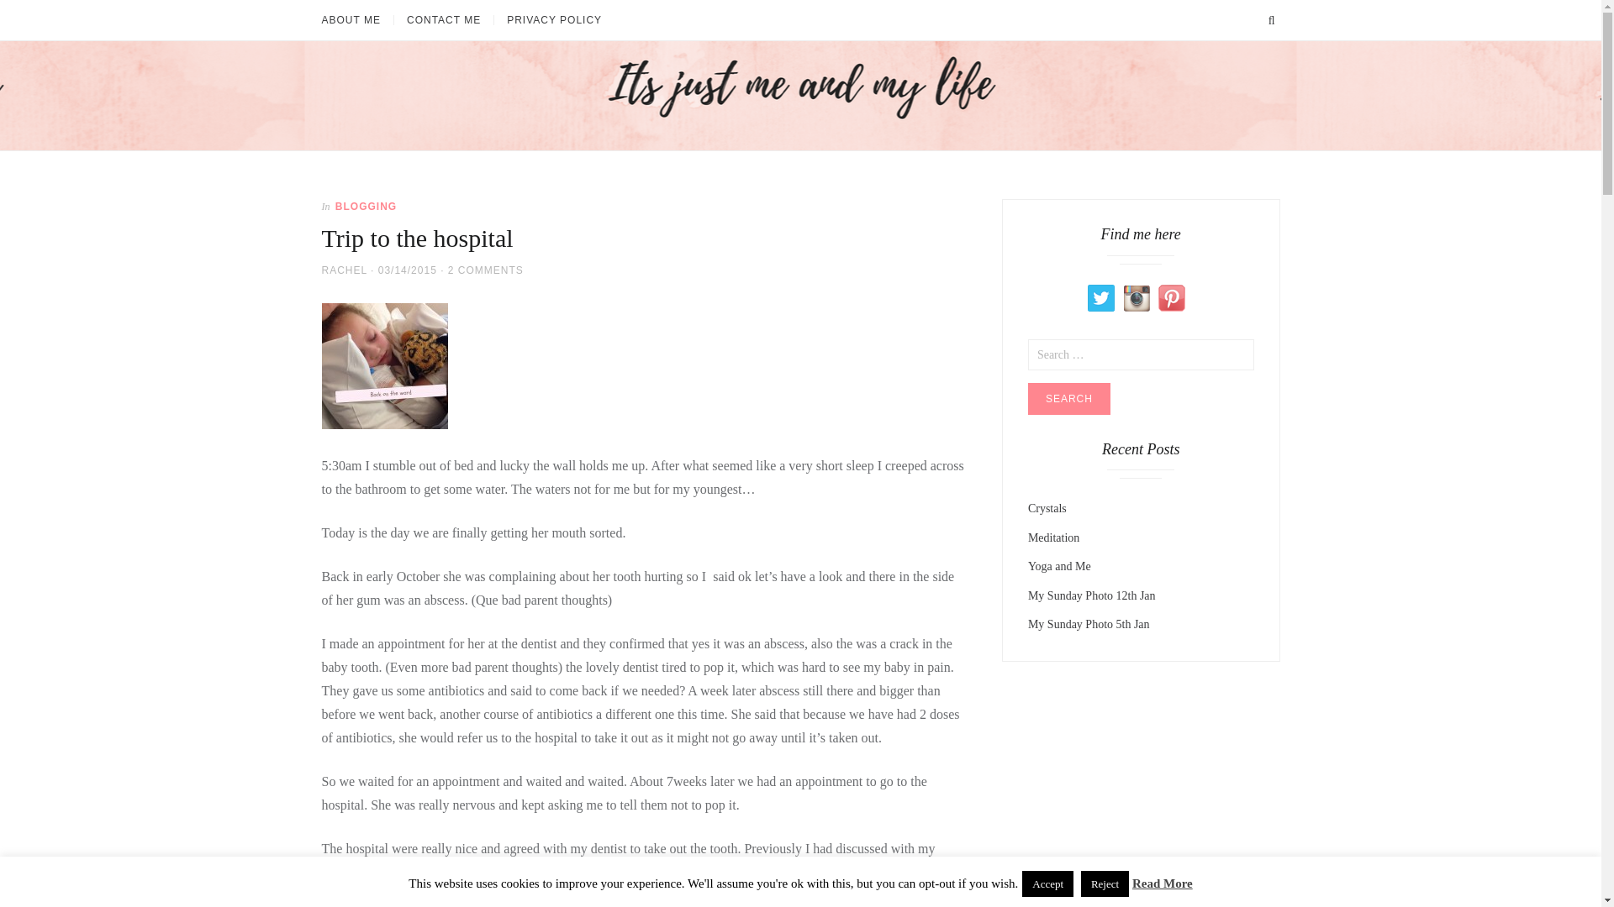  I want to click on Reject, so click(1105, 883).